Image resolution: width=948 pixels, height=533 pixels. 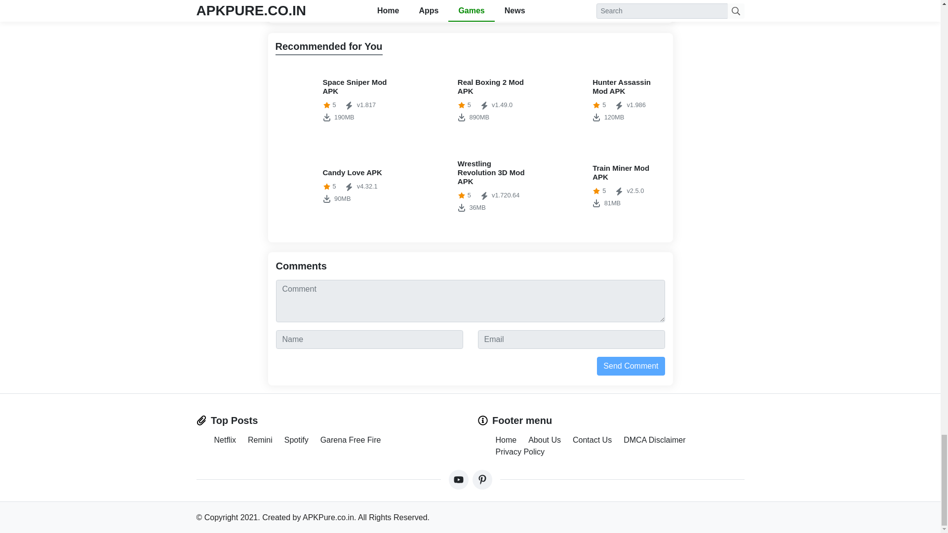 What do you see at coordinates (470, 100) in the screenshot?
I see `Remini` at bounding box center [470, 100].